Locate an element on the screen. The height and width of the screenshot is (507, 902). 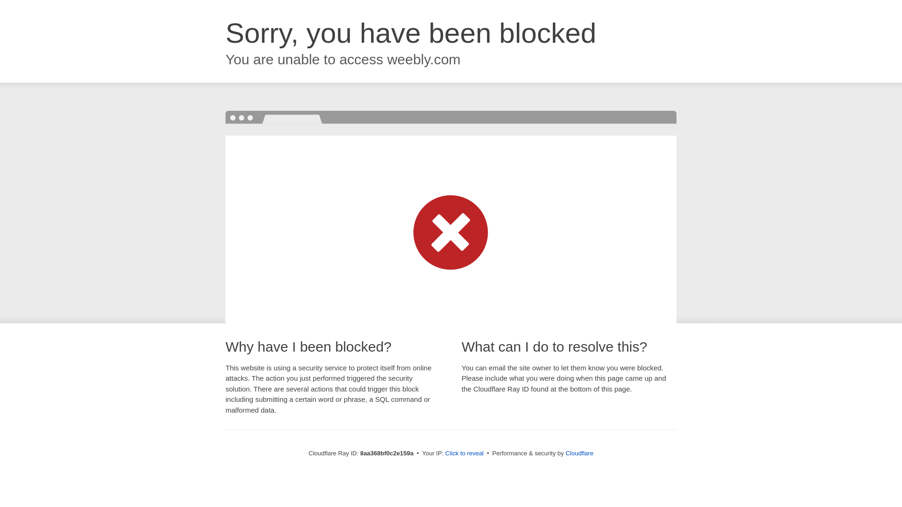
Cloudflare is located at coordinates (579, 453).